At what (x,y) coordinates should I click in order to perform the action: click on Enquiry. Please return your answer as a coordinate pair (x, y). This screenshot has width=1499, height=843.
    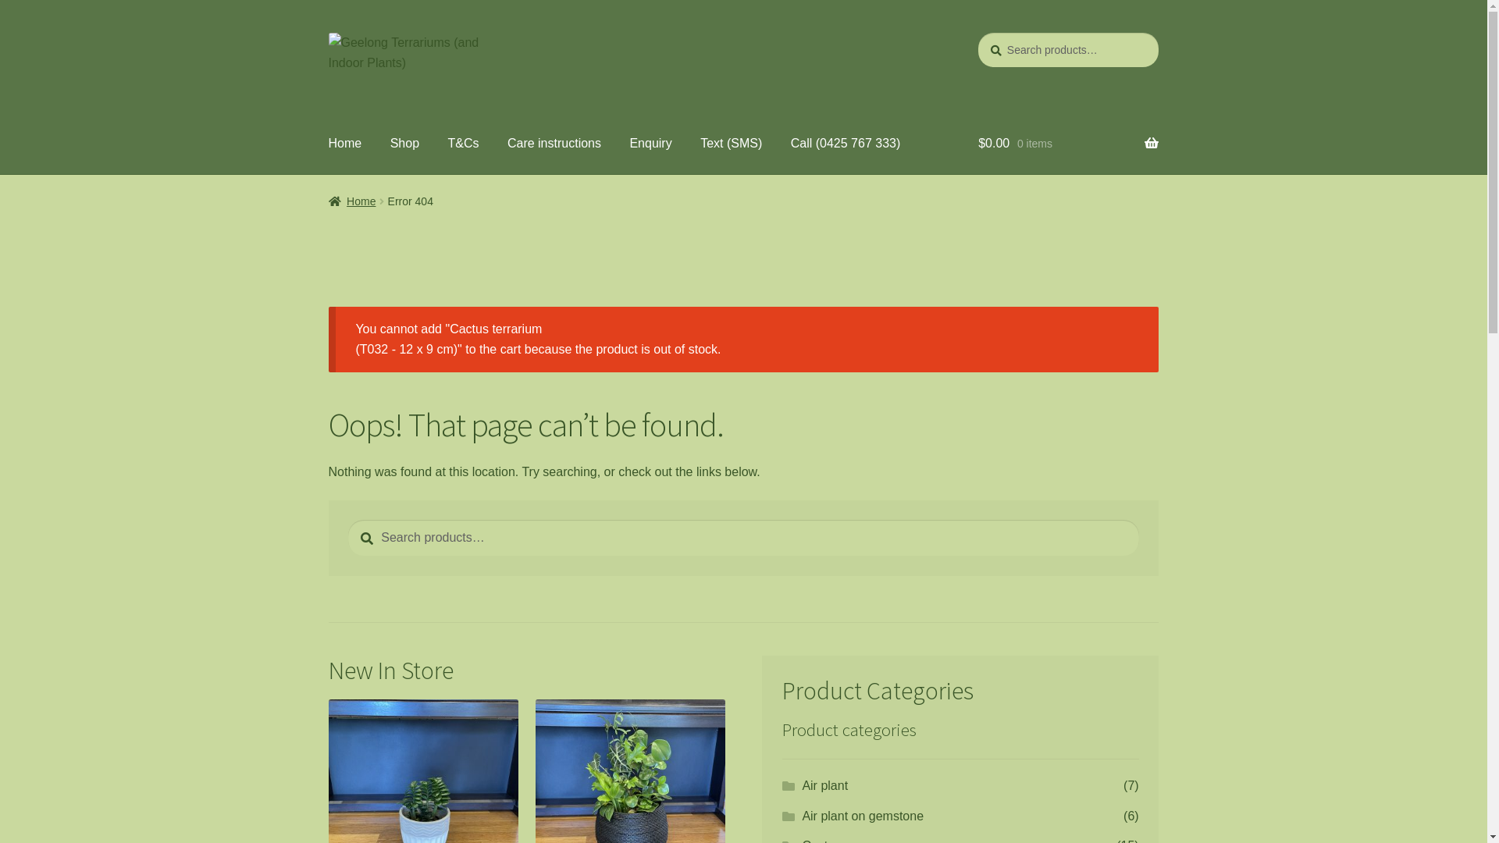
    Looking at the image, I should click on (650, 144).